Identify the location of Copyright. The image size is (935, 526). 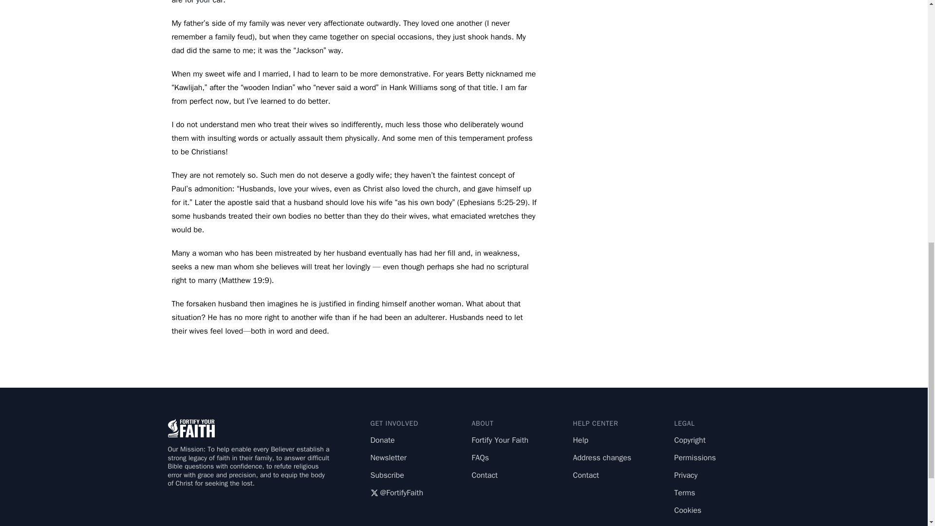
(690, 440).